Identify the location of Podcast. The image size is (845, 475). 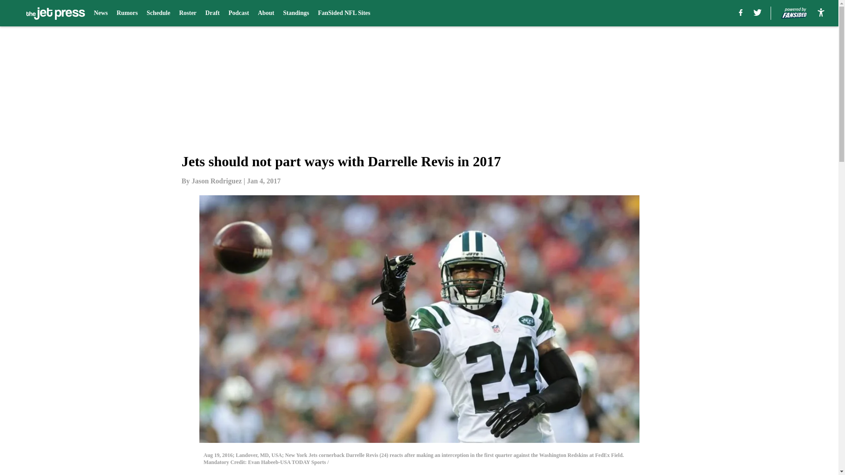
(239, 13).